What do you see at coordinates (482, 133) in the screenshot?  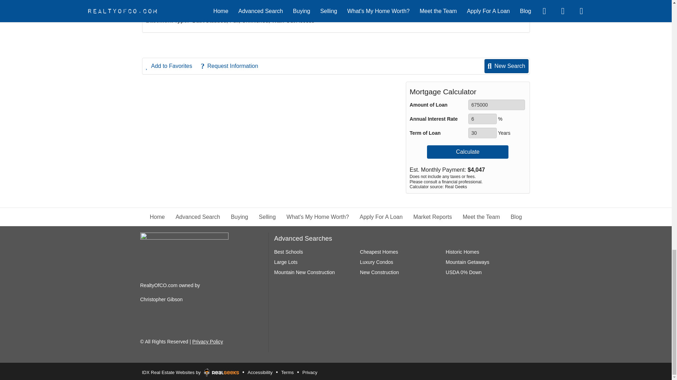 I see `30` at bounding box center [482, 133].